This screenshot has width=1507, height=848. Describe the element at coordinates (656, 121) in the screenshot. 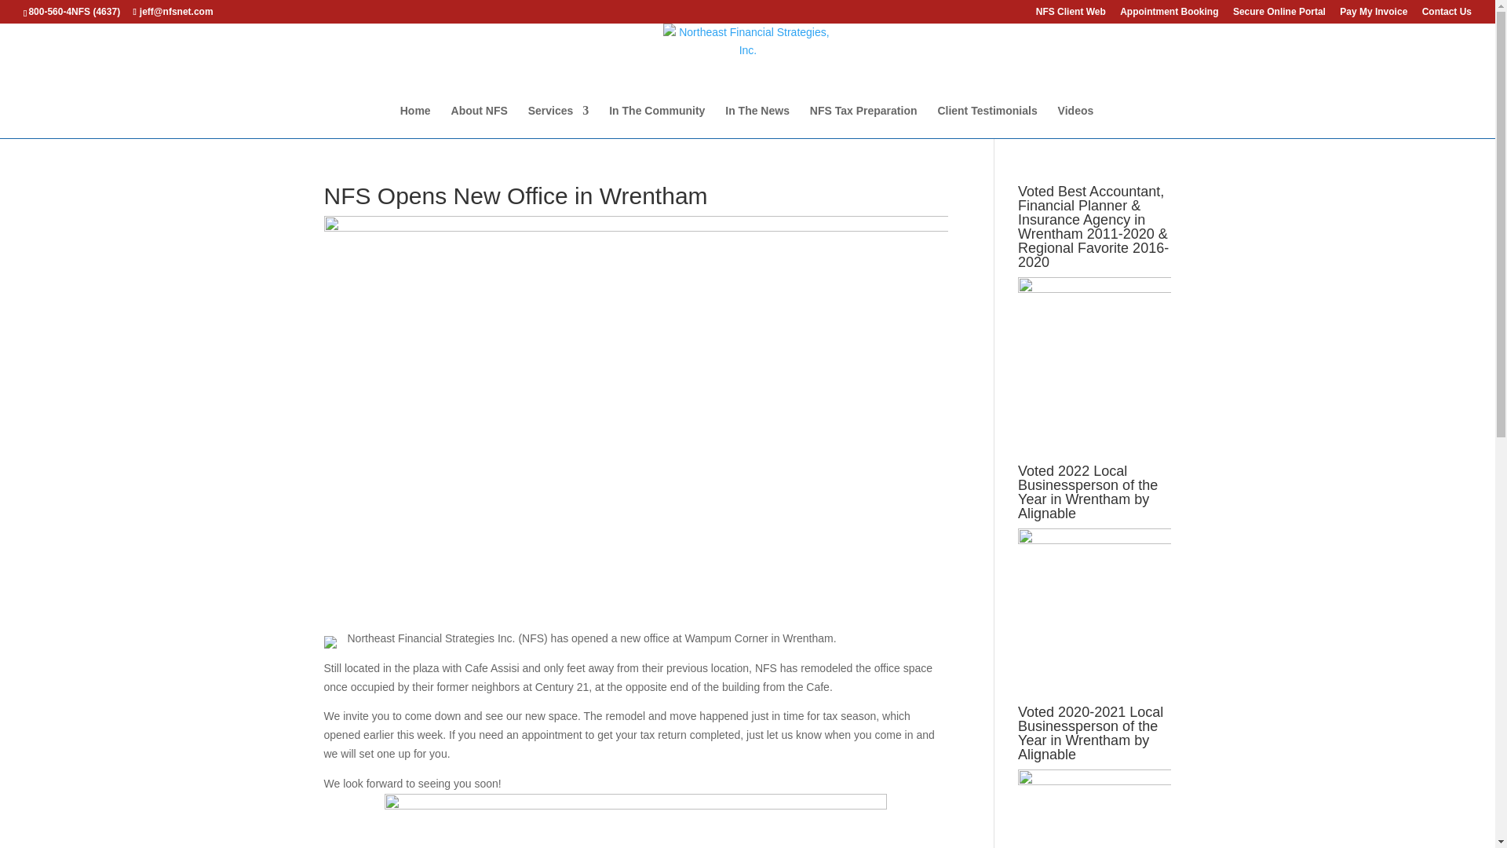

I see `In The Community` at that location.